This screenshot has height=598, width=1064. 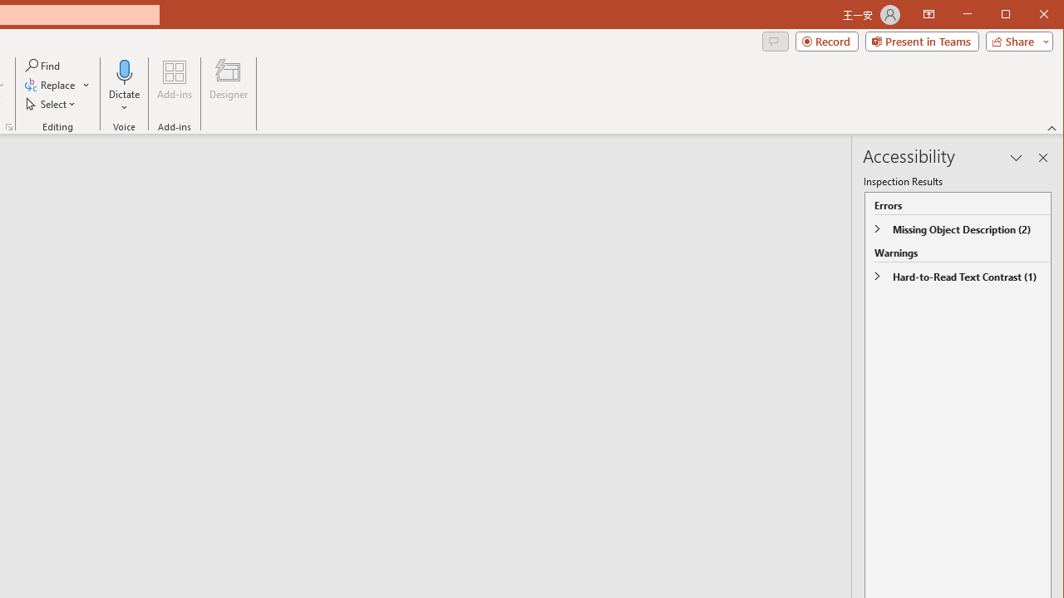 I want to click on Format Object..., so click(x=8, y=126).